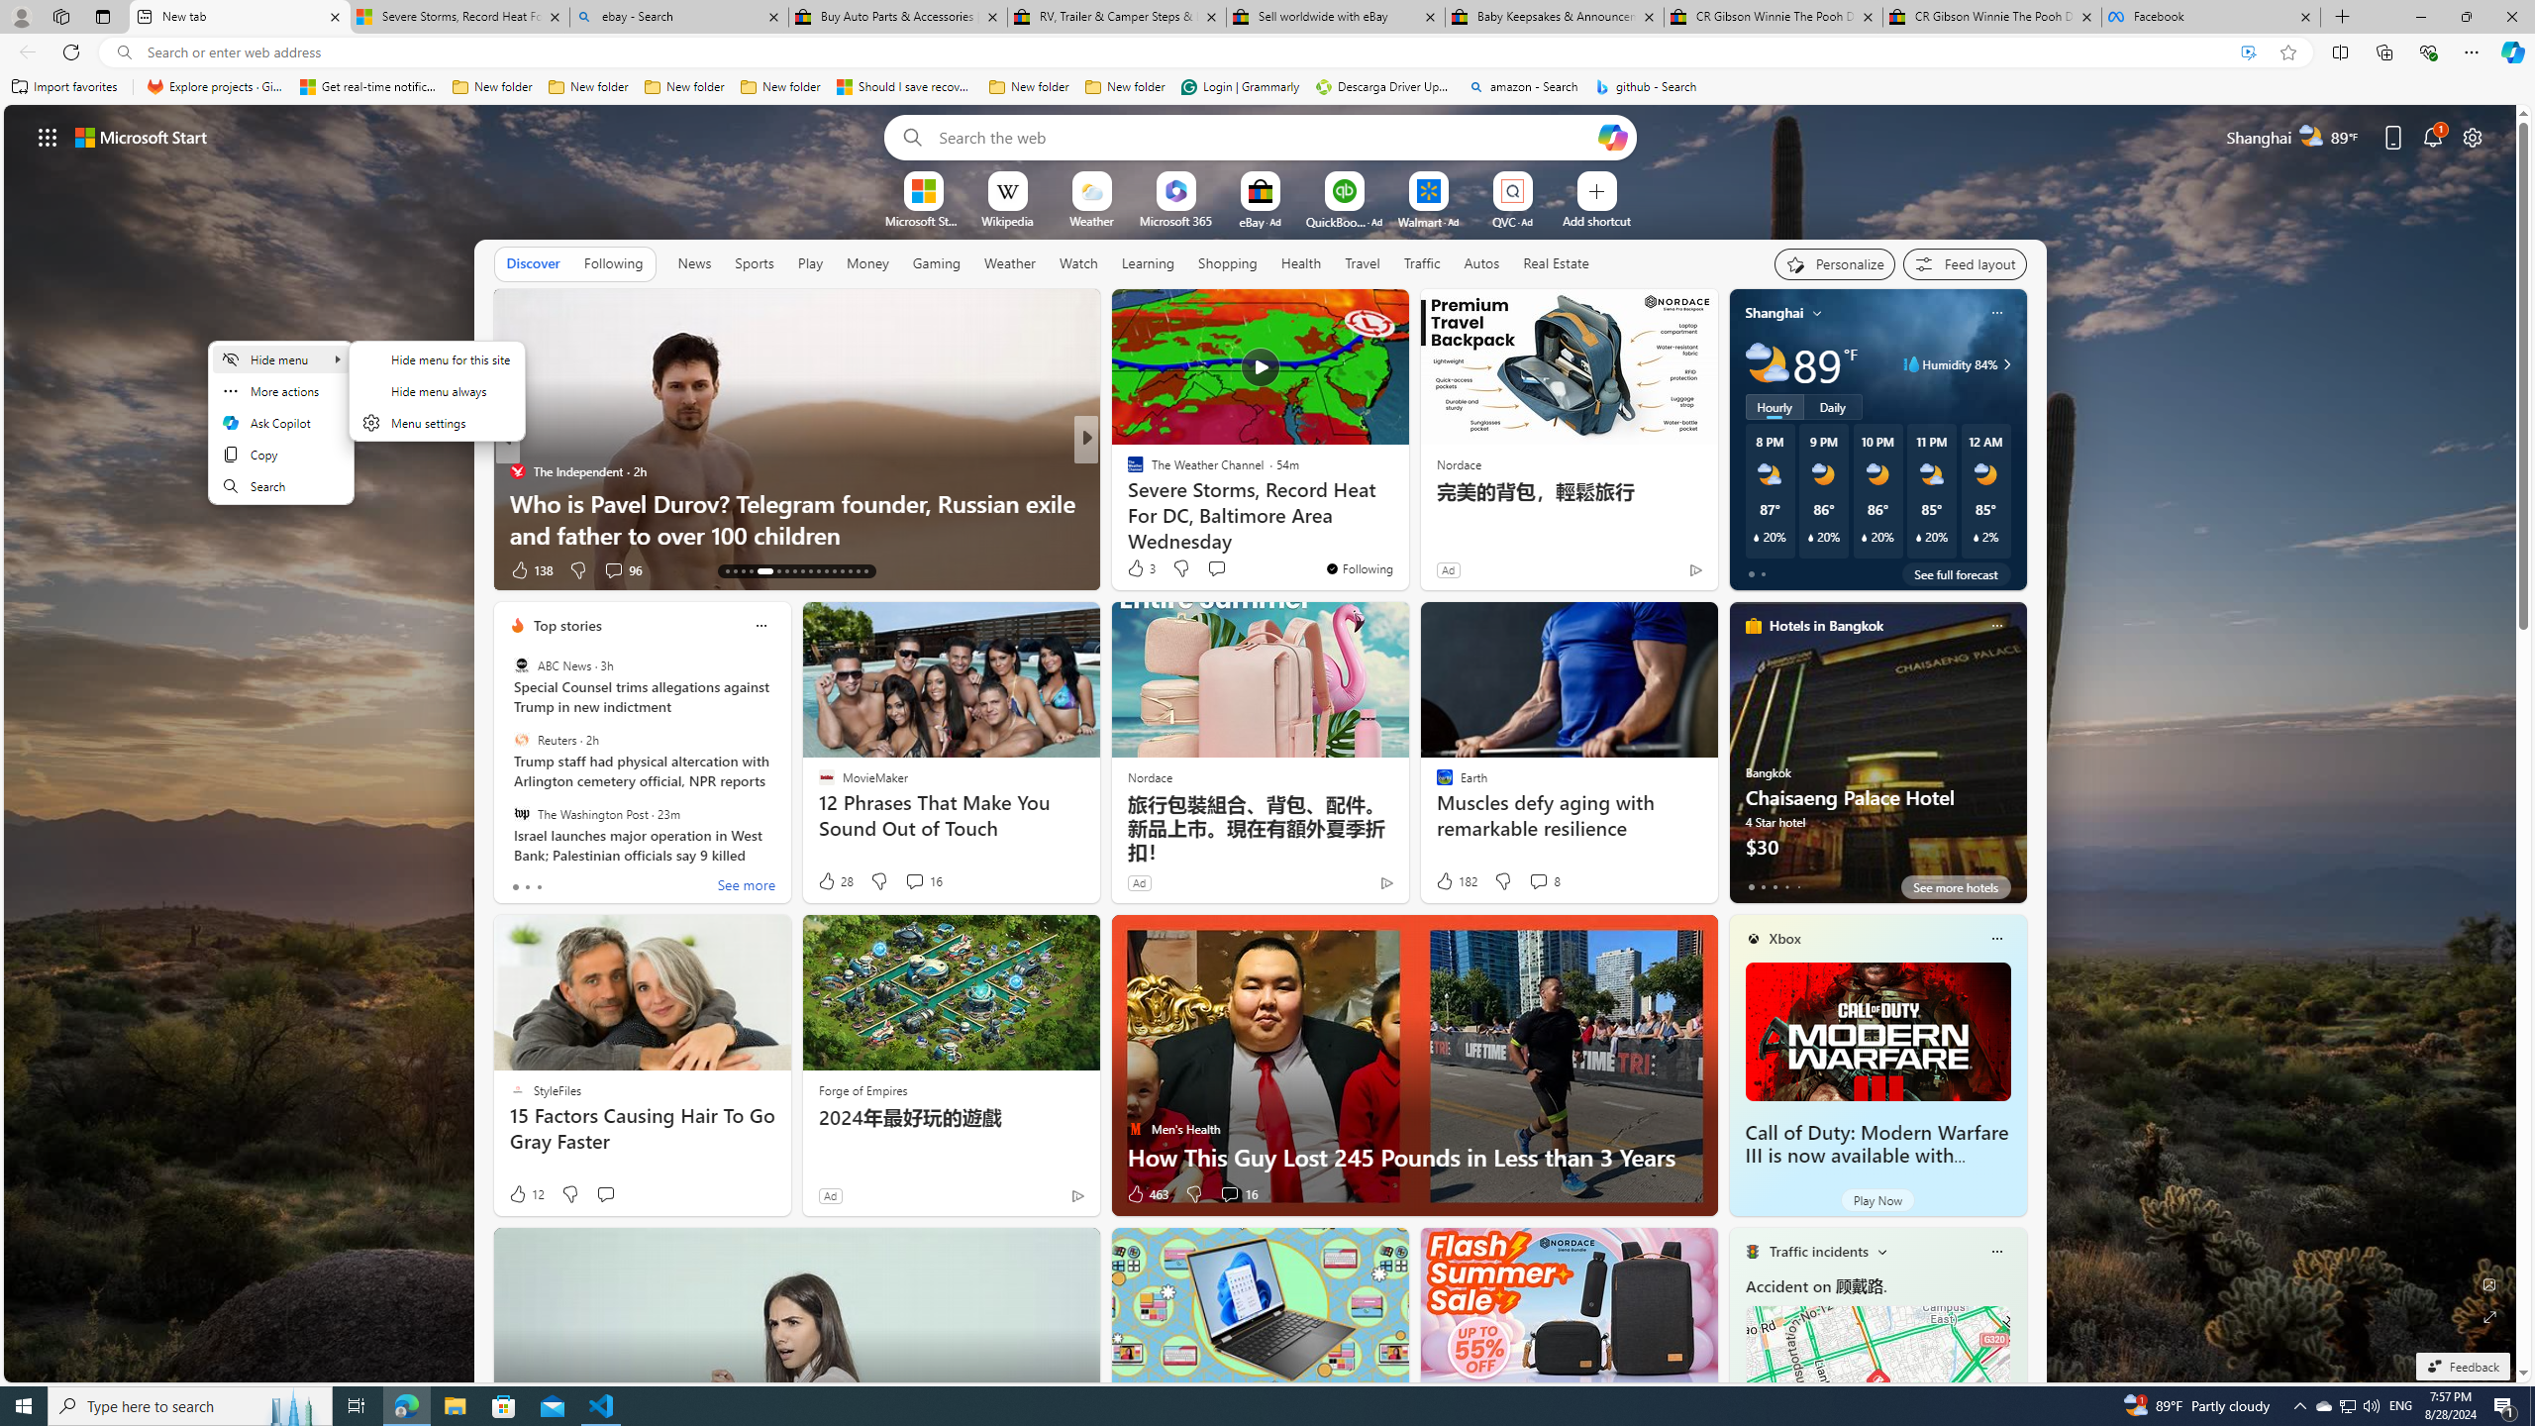  What do you see at coordinates (1147, 1194) in the screenshot?
I see `463 Like` at bounding box center [1147, 1194].